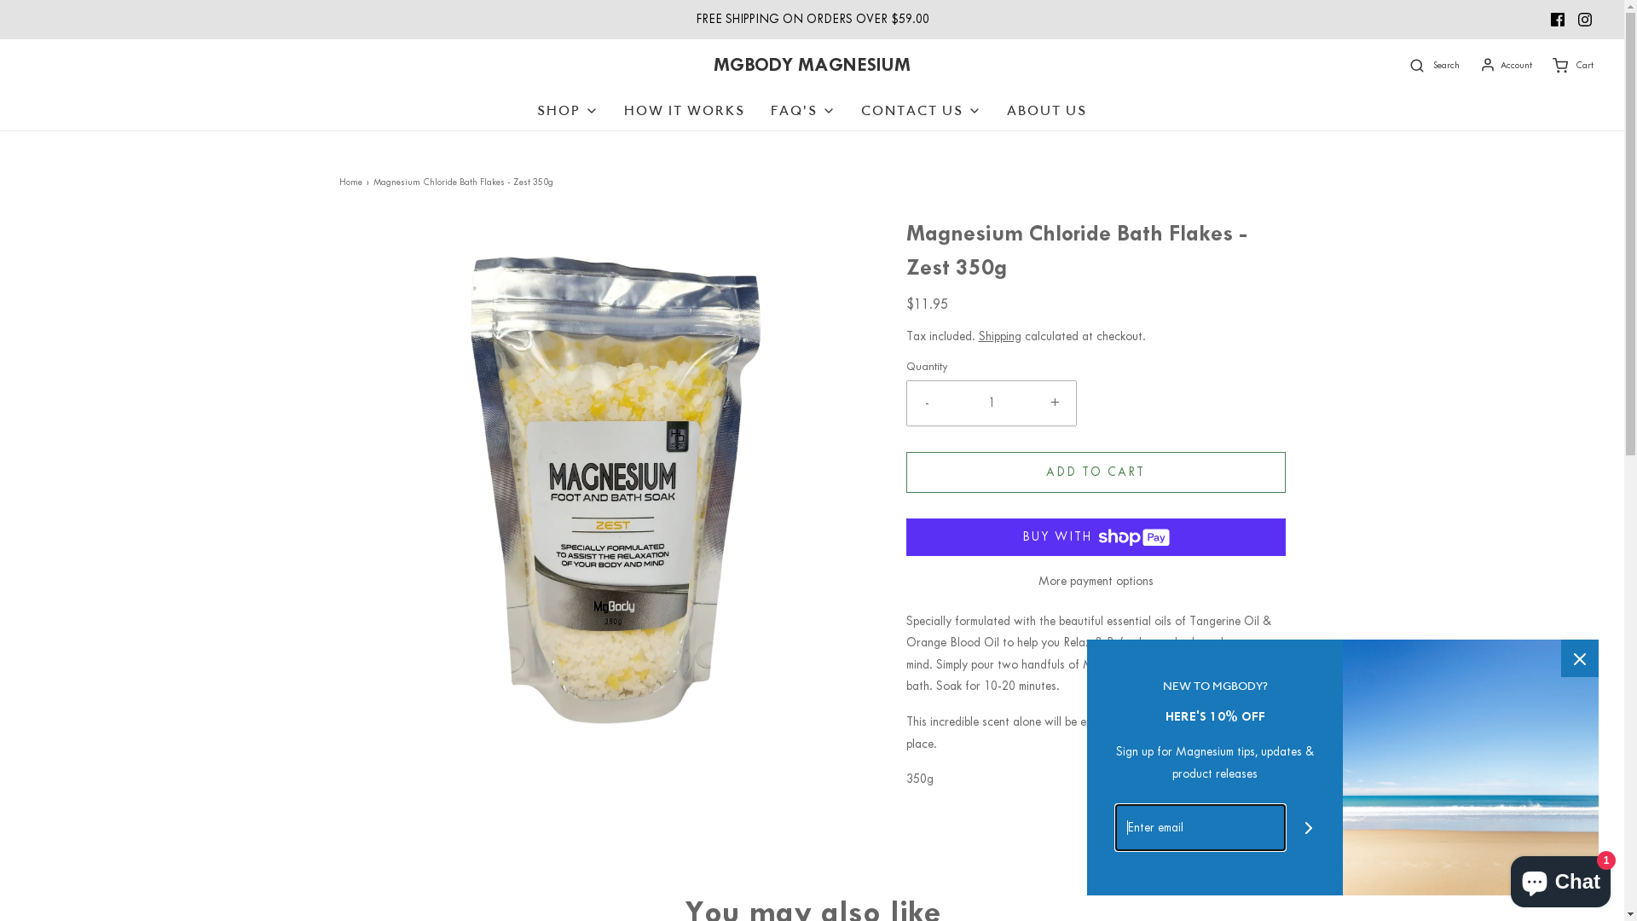 The image size is (1637, 921). I want to click on MGBODY MAGNESIUM, so click(812, 65).